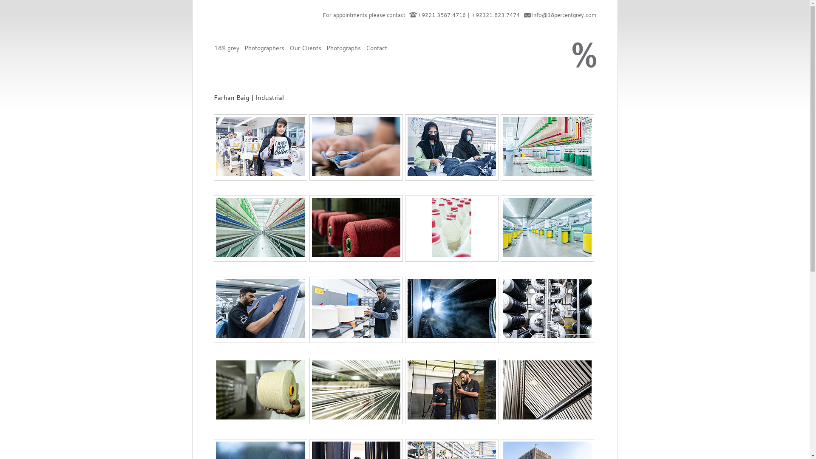 Image resolution: width=816 pixels, height=459 pixels. I want to click on Industrial, so click(547, 336).